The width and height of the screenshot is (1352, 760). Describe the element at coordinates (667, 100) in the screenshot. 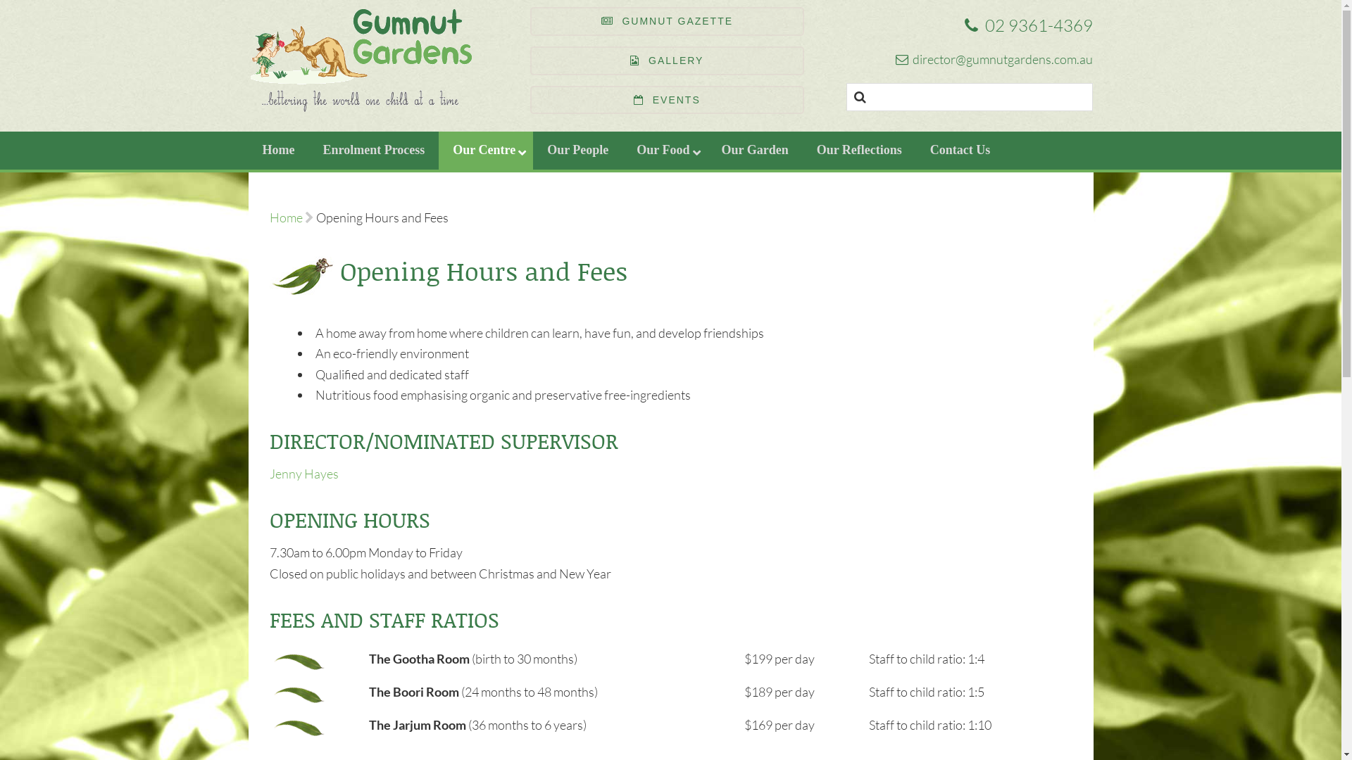

I see `  EVENTS` at that location.